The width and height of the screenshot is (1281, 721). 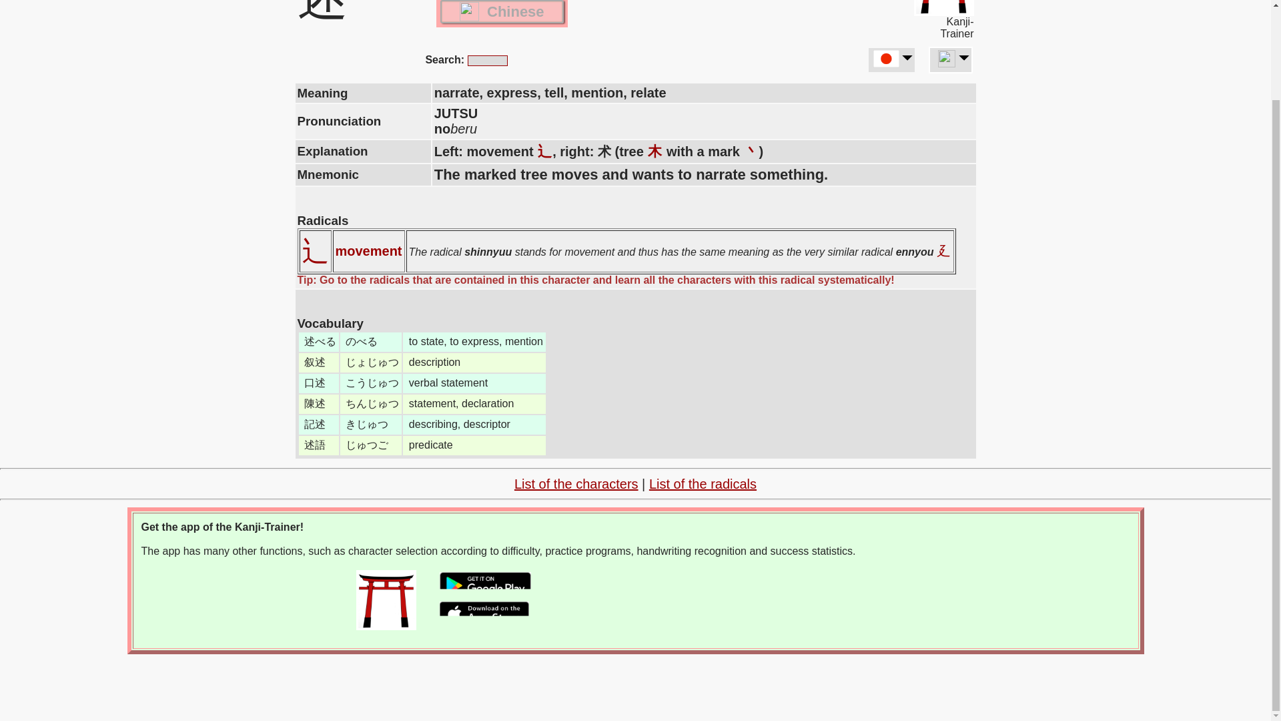 I want to click on List of the characters, so click(x=576, y=483).